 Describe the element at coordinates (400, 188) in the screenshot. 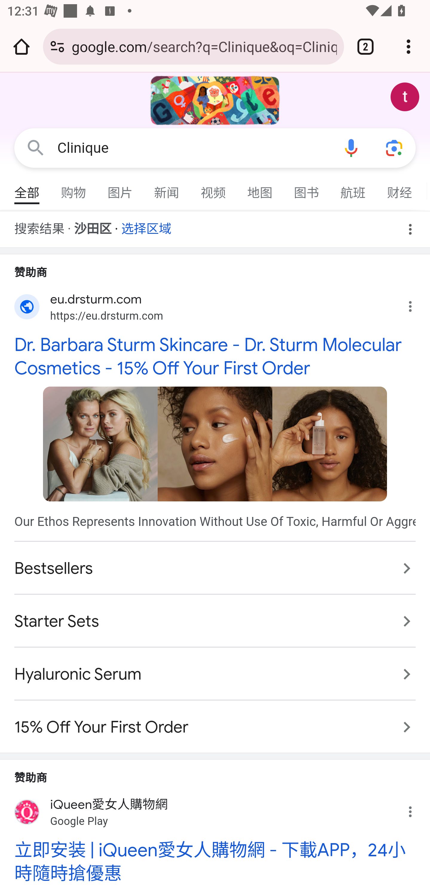

I see `财经` at that location.